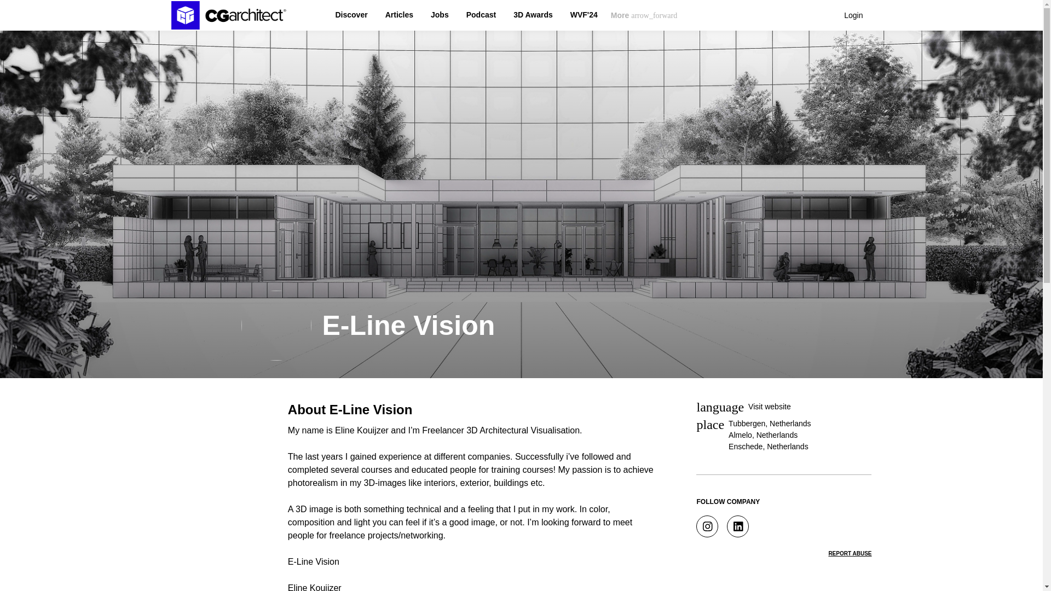 This screenshot has width=1051, height=591. I want to click on Podcast, so click(481, 15).